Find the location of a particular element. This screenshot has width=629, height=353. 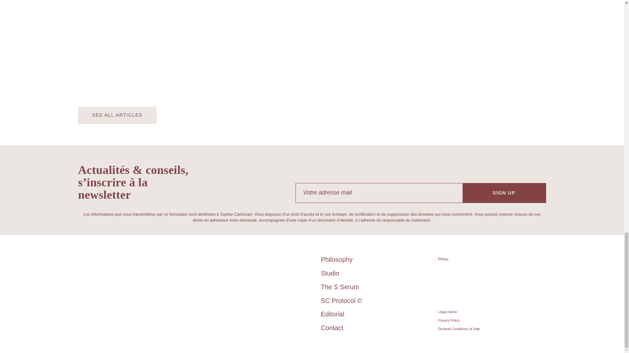

SEE ALL ARTICLES is located at coordinates (117, 115).